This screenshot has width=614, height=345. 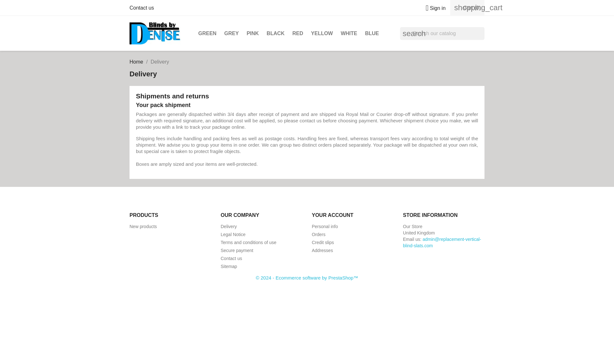 I want to click on Home, so click(x=136, y=61).